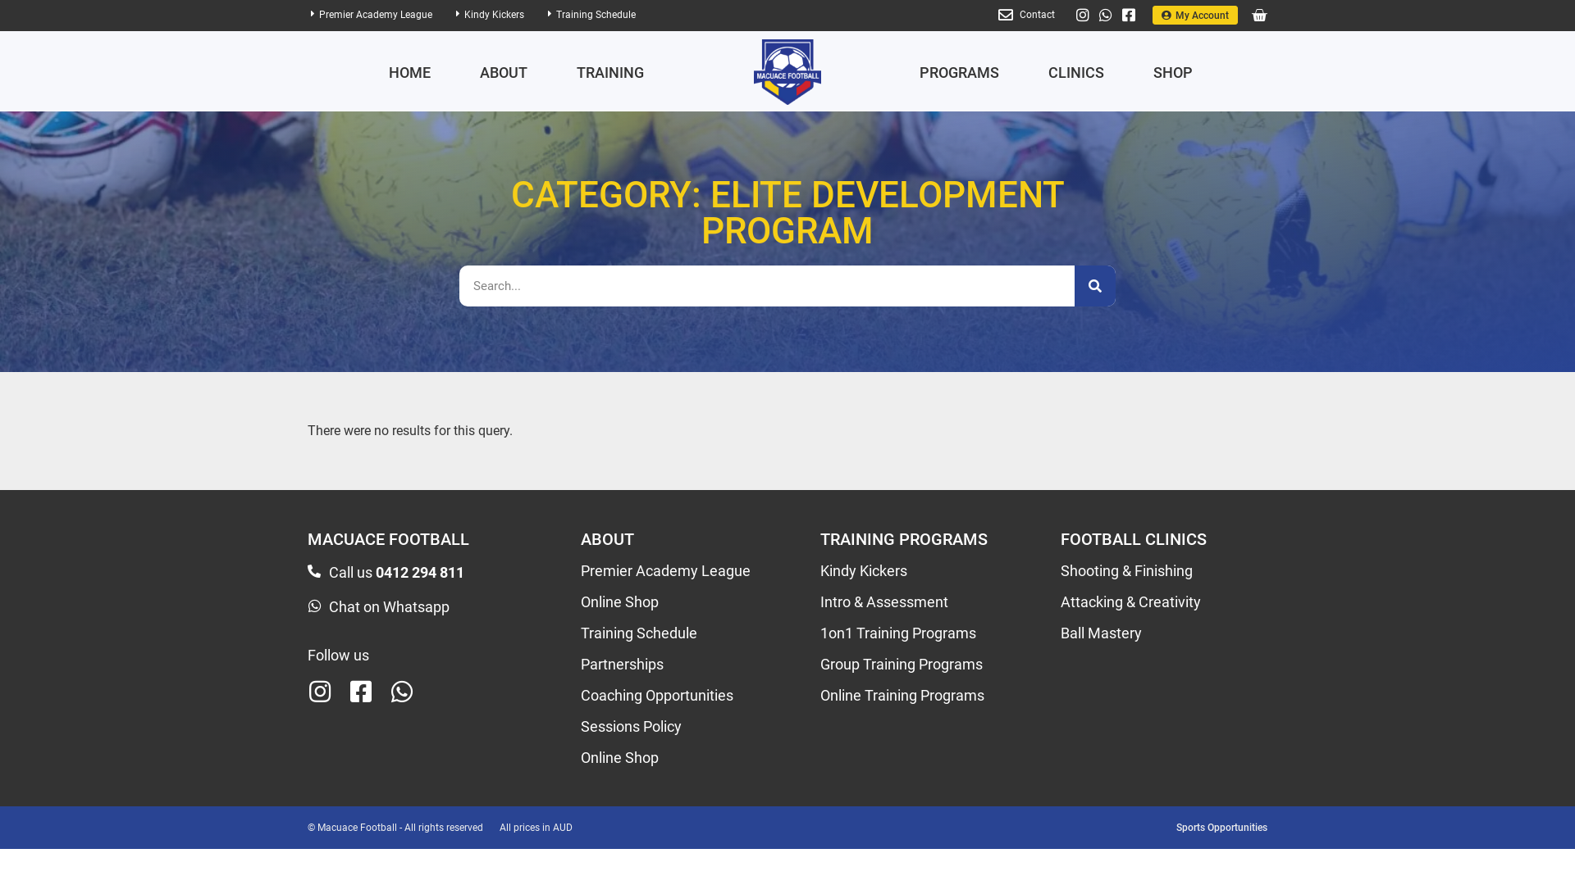  Describe the element at coordinates (996, 16) in the screenshot. I see `CLINICS` at that location.